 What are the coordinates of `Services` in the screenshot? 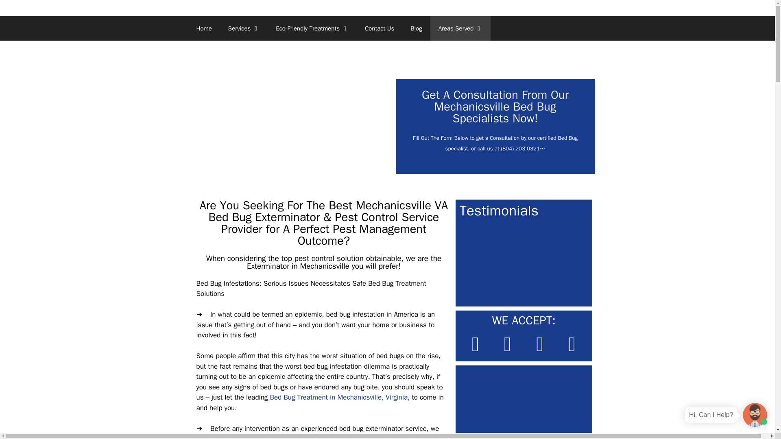 It's located at (244, 28).